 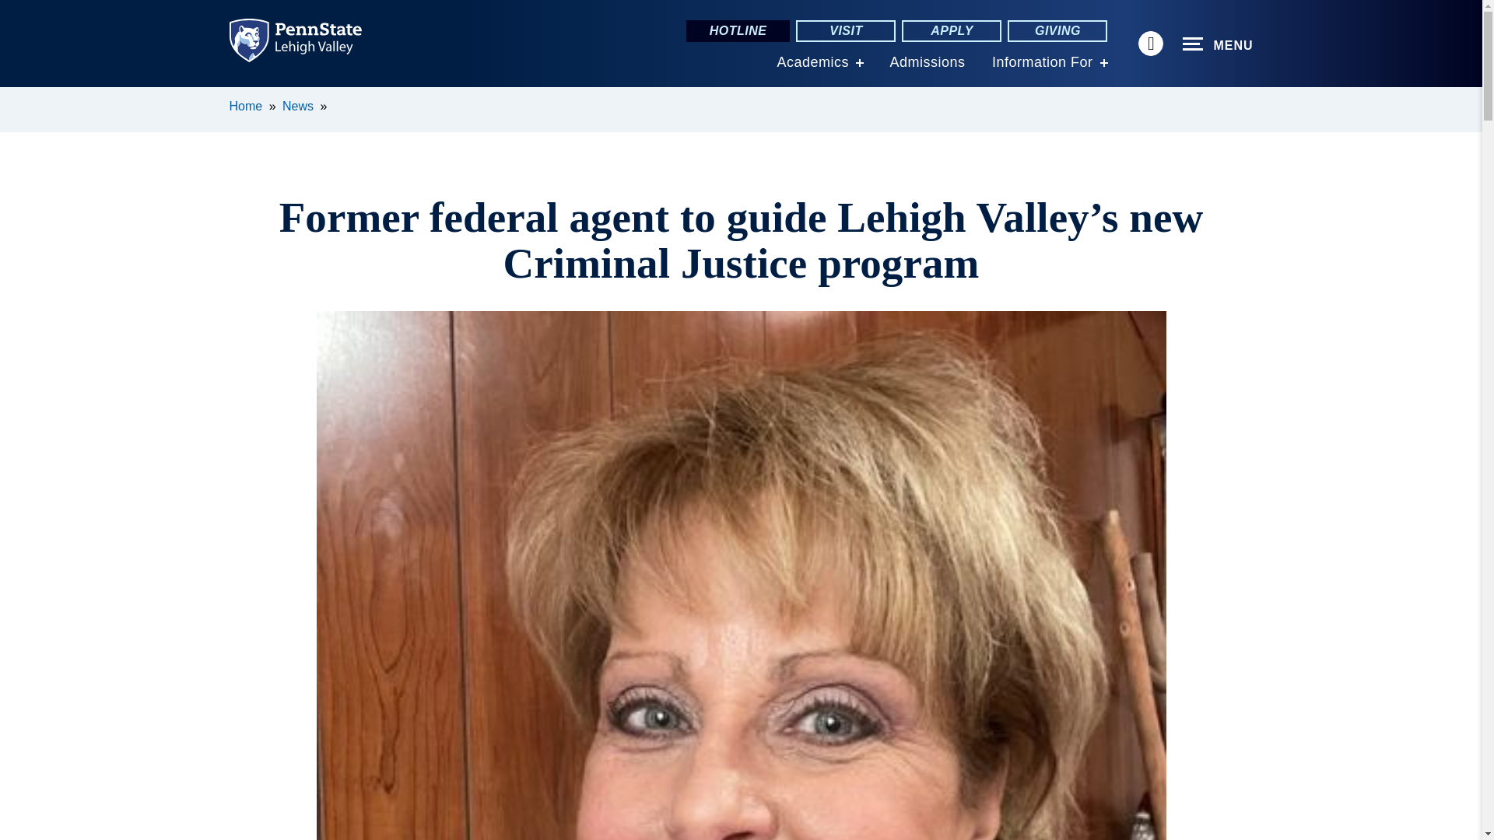 What do you see at coordinates (1218, 44) in the screenshot?
I see `MENU` at bounding box center [1218, 44].